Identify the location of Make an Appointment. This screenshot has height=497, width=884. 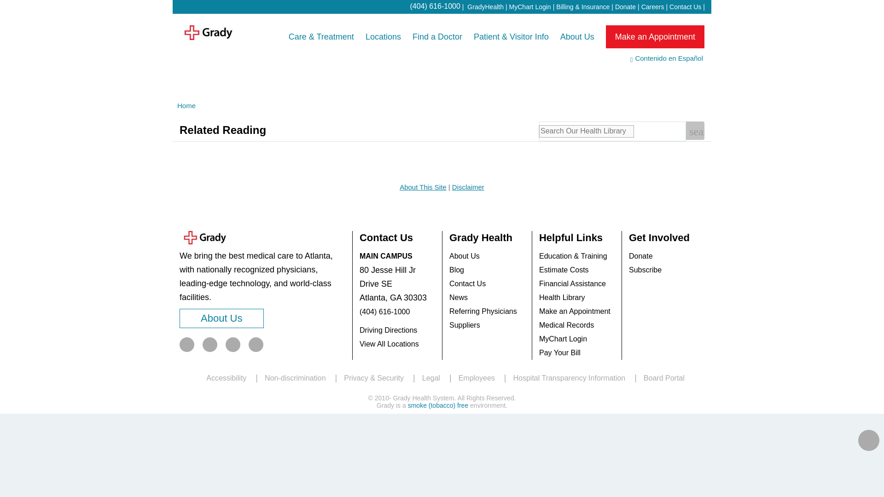
(655, 37).